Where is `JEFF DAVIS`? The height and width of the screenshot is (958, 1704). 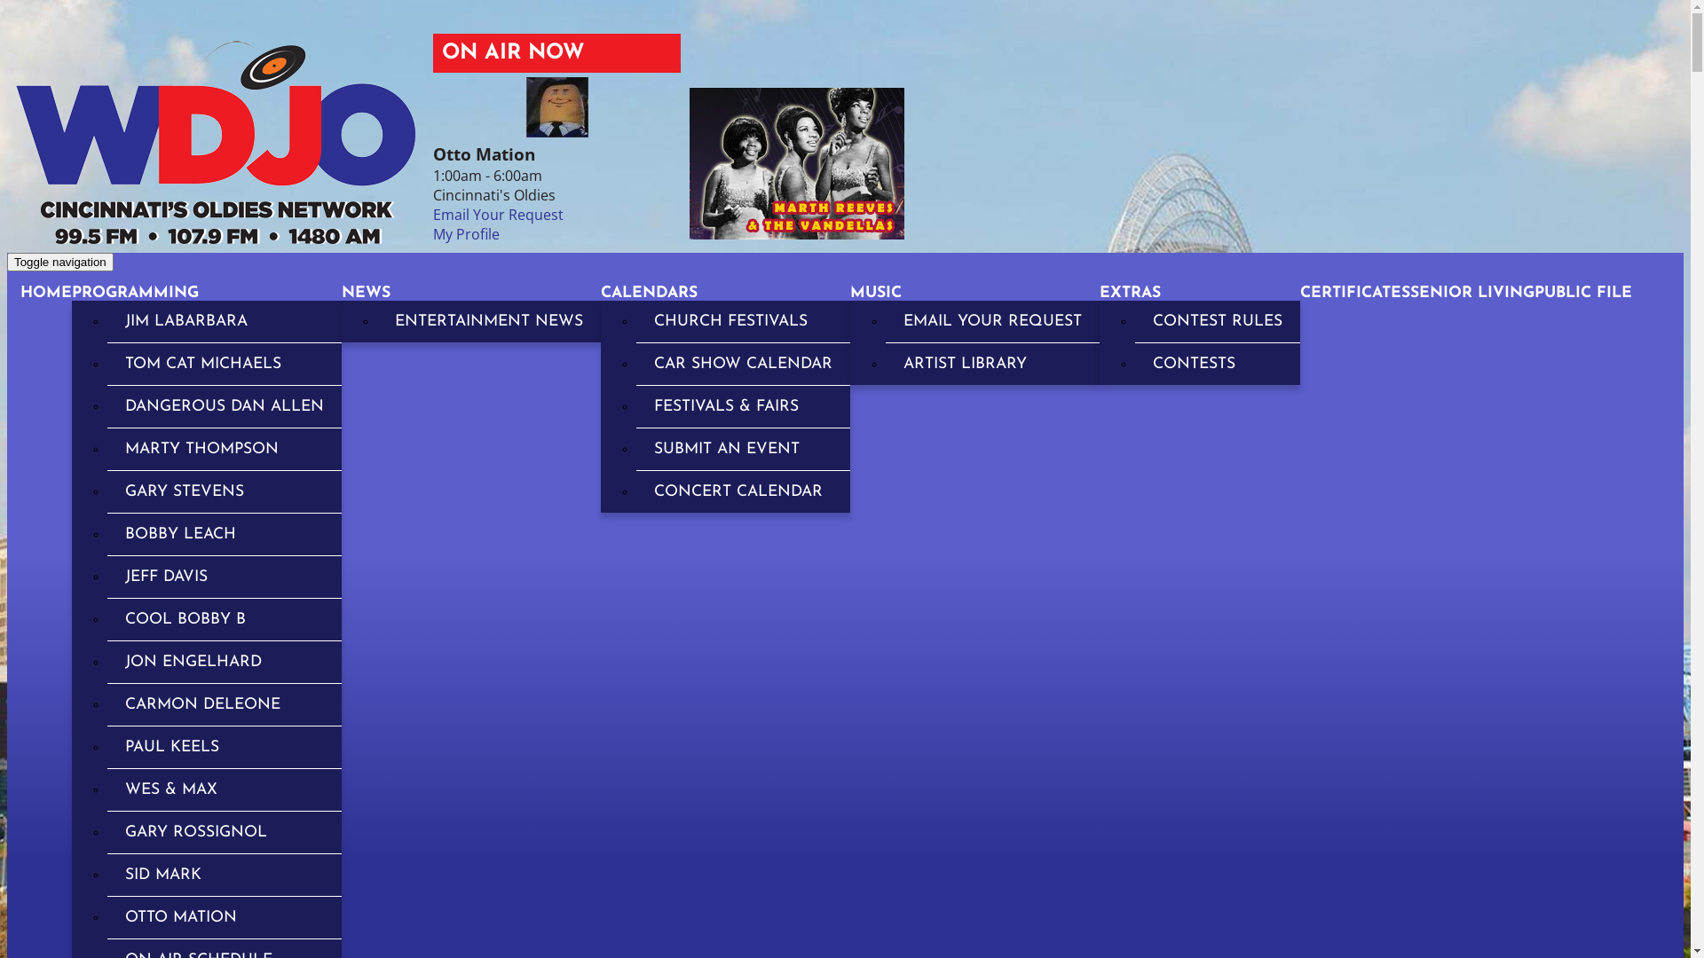 JEFF DAVIS is located at coordinates (225, 577).